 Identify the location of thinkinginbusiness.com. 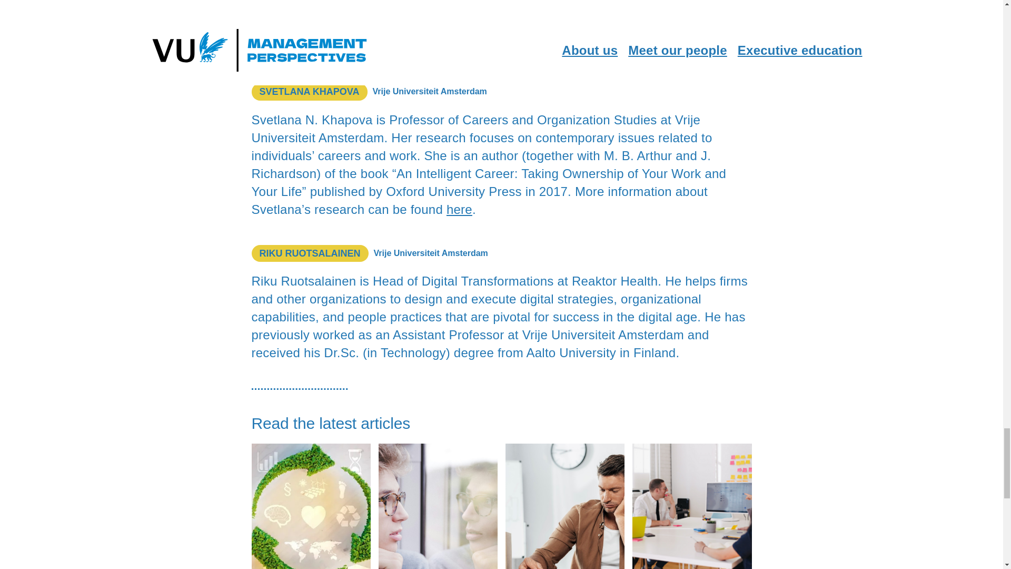
(659, 47).